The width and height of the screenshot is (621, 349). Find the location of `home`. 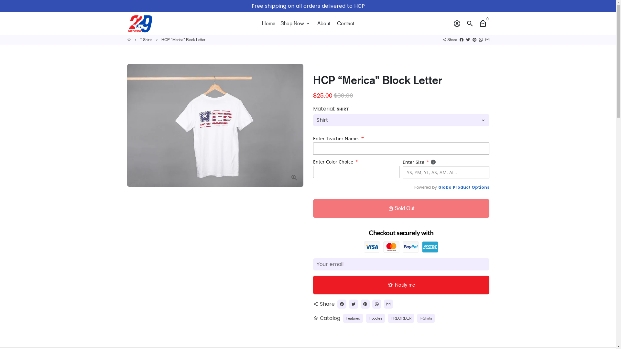

home is located at coordinates (129, 40).